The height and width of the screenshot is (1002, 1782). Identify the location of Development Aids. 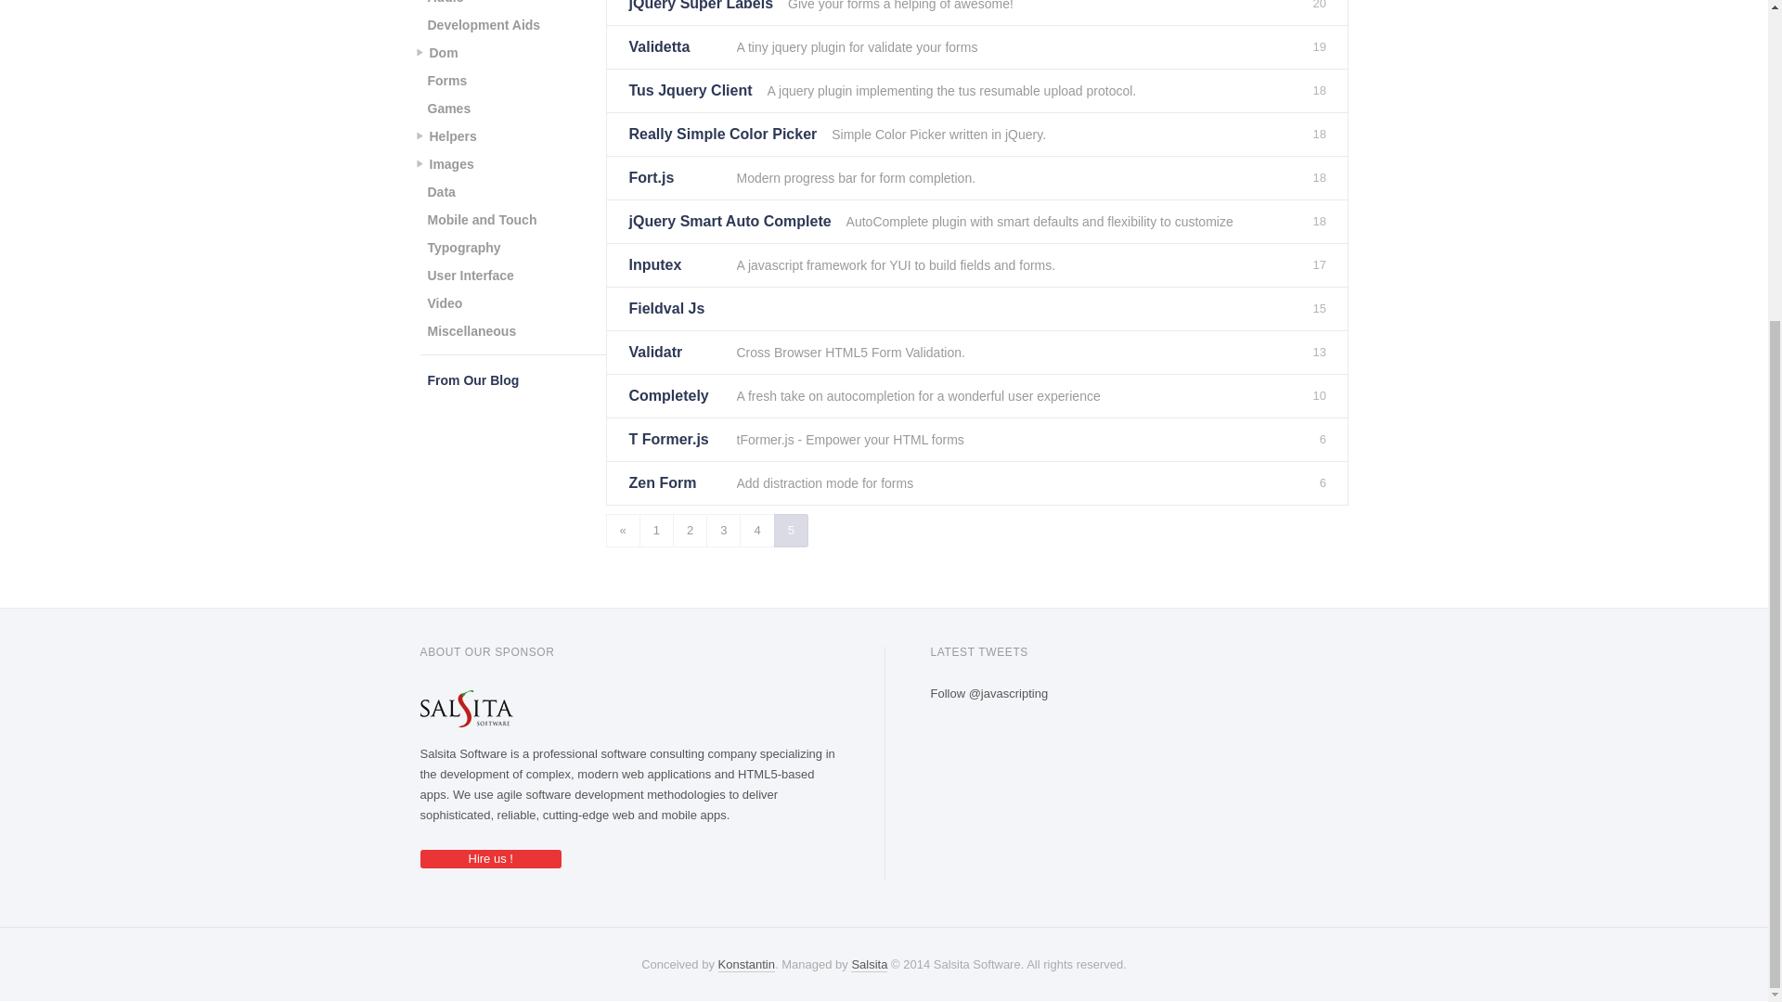
(483, 24).